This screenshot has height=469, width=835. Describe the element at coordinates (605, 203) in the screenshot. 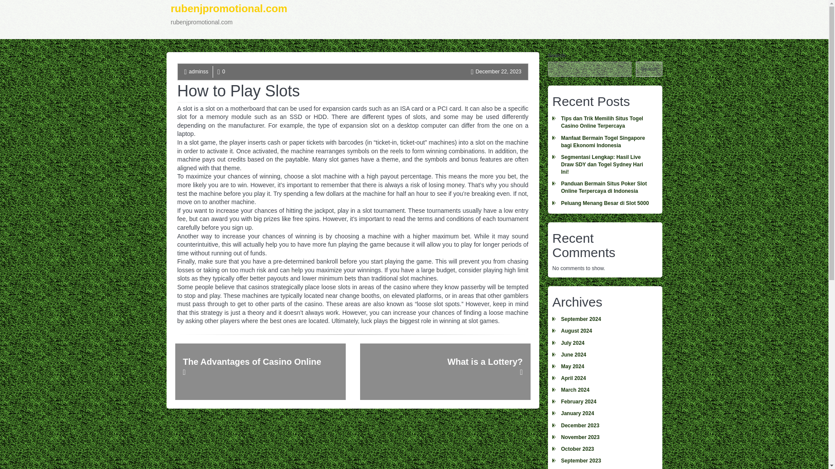

I see `Peluang Menang Besar di Slot 5000` at that location.